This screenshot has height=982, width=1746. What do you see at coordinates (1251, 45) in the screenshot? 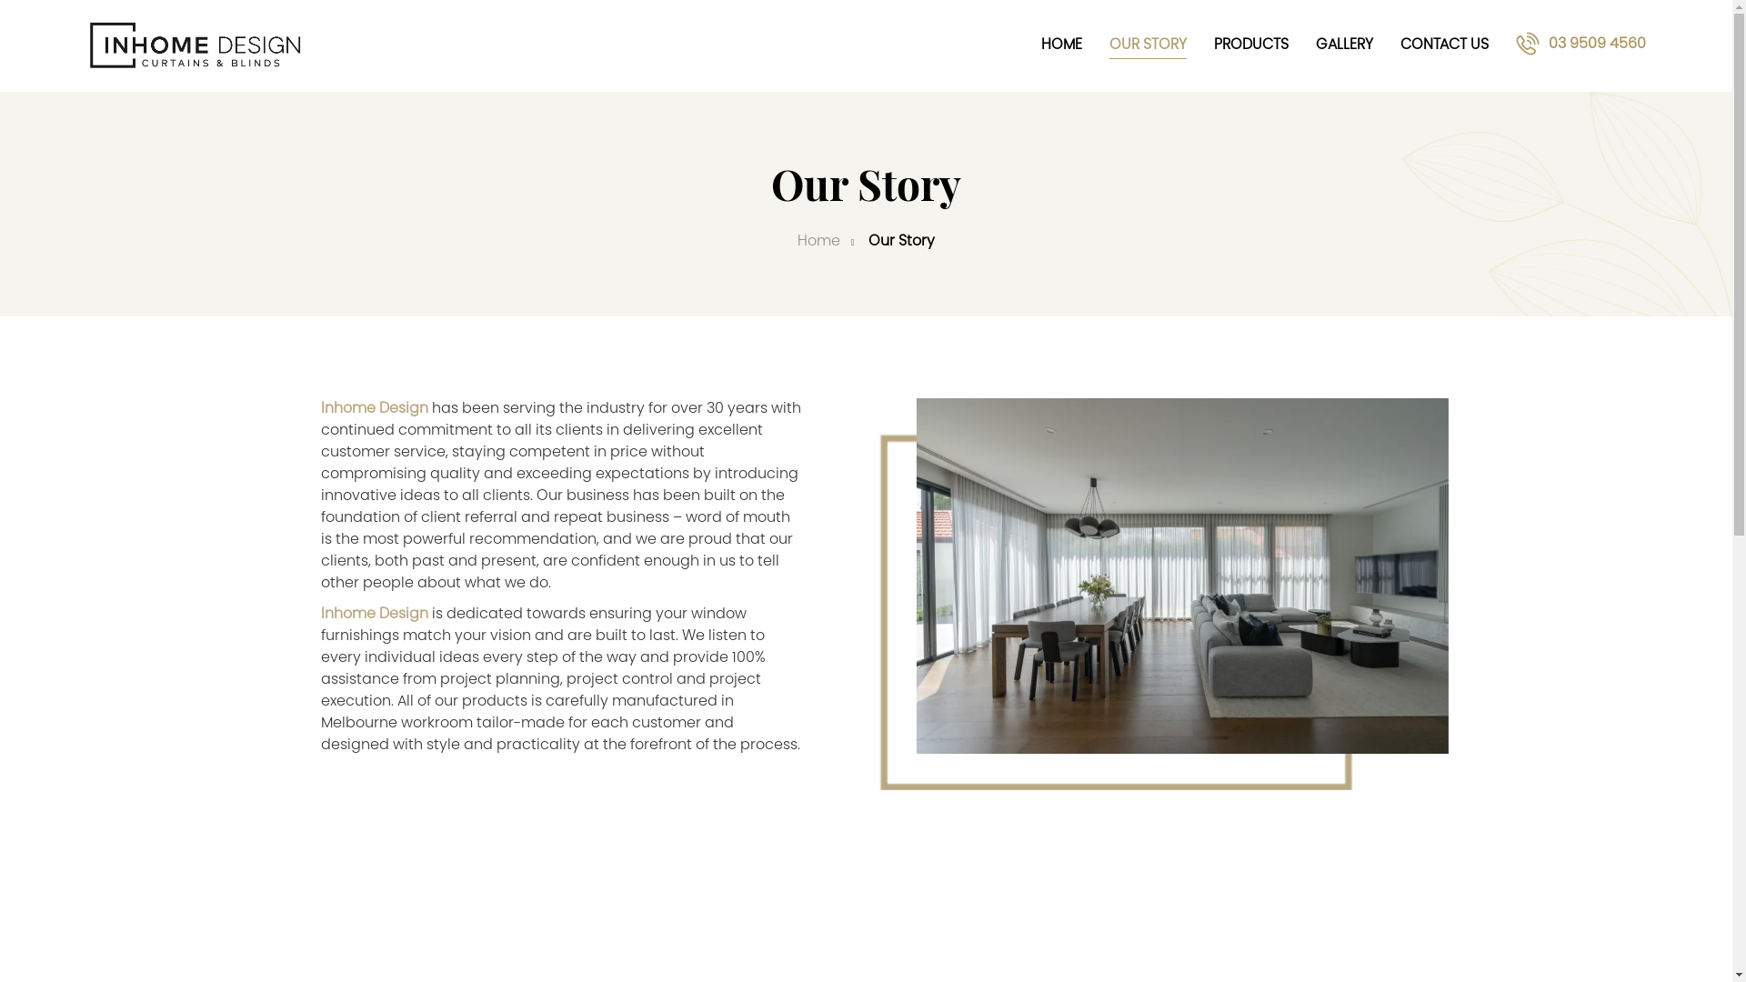
I see `PRODUCTS` at bounding box center [1251, 45].